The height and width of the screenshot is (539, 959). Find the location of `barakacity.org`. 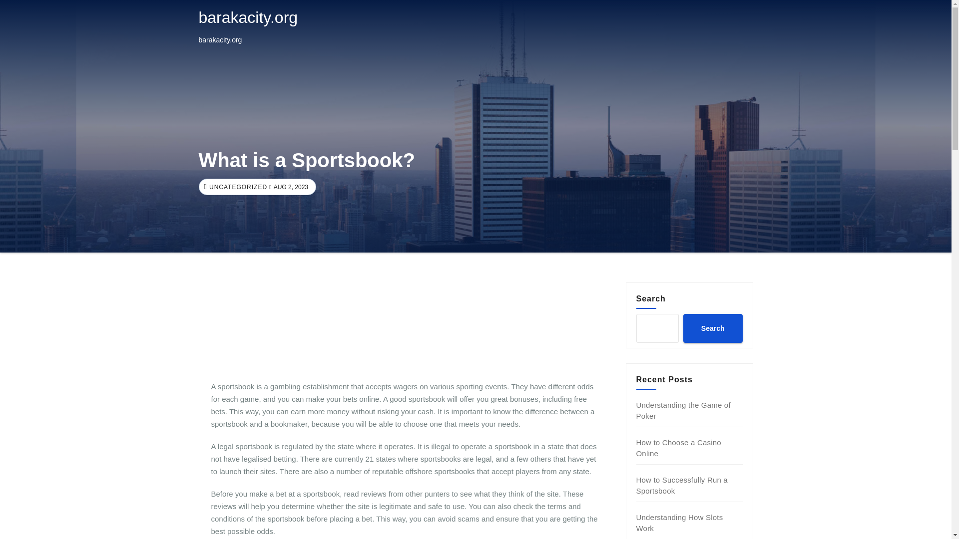

barakacity.org is located at coordinates (248, 17).